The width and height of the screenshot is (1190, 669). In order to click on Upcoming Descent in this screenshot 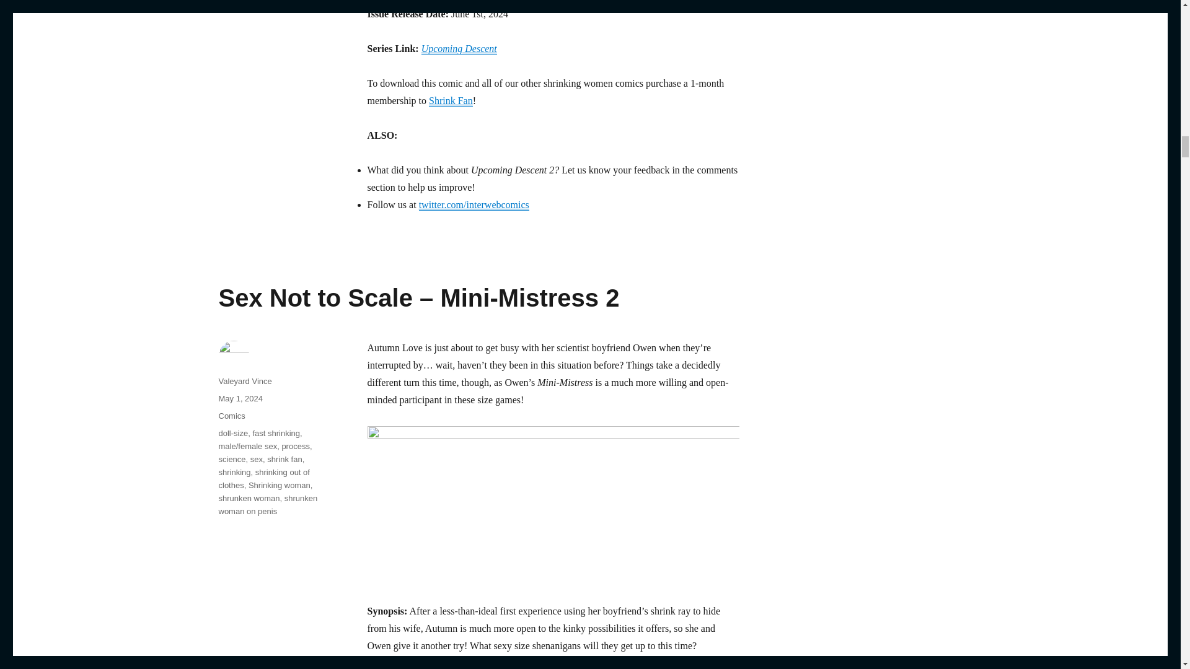, I will do `click(459, 48)`.